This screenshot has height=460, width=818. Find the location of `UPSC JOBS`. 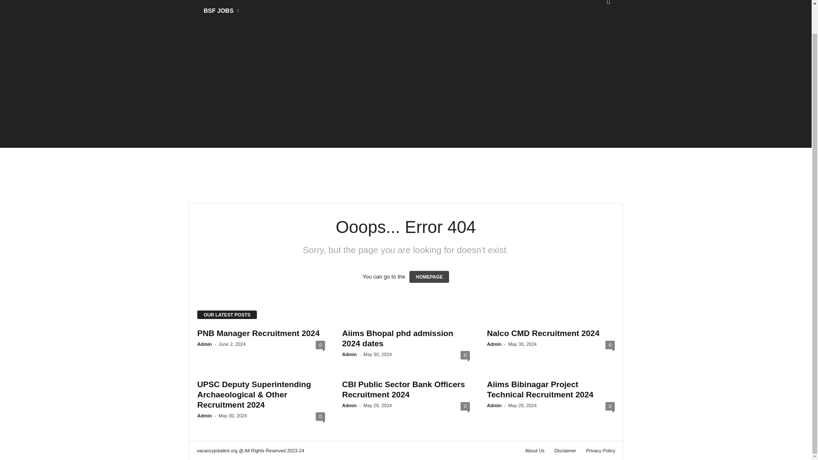

UPSC JOBS is located at coordinates (289, 1).